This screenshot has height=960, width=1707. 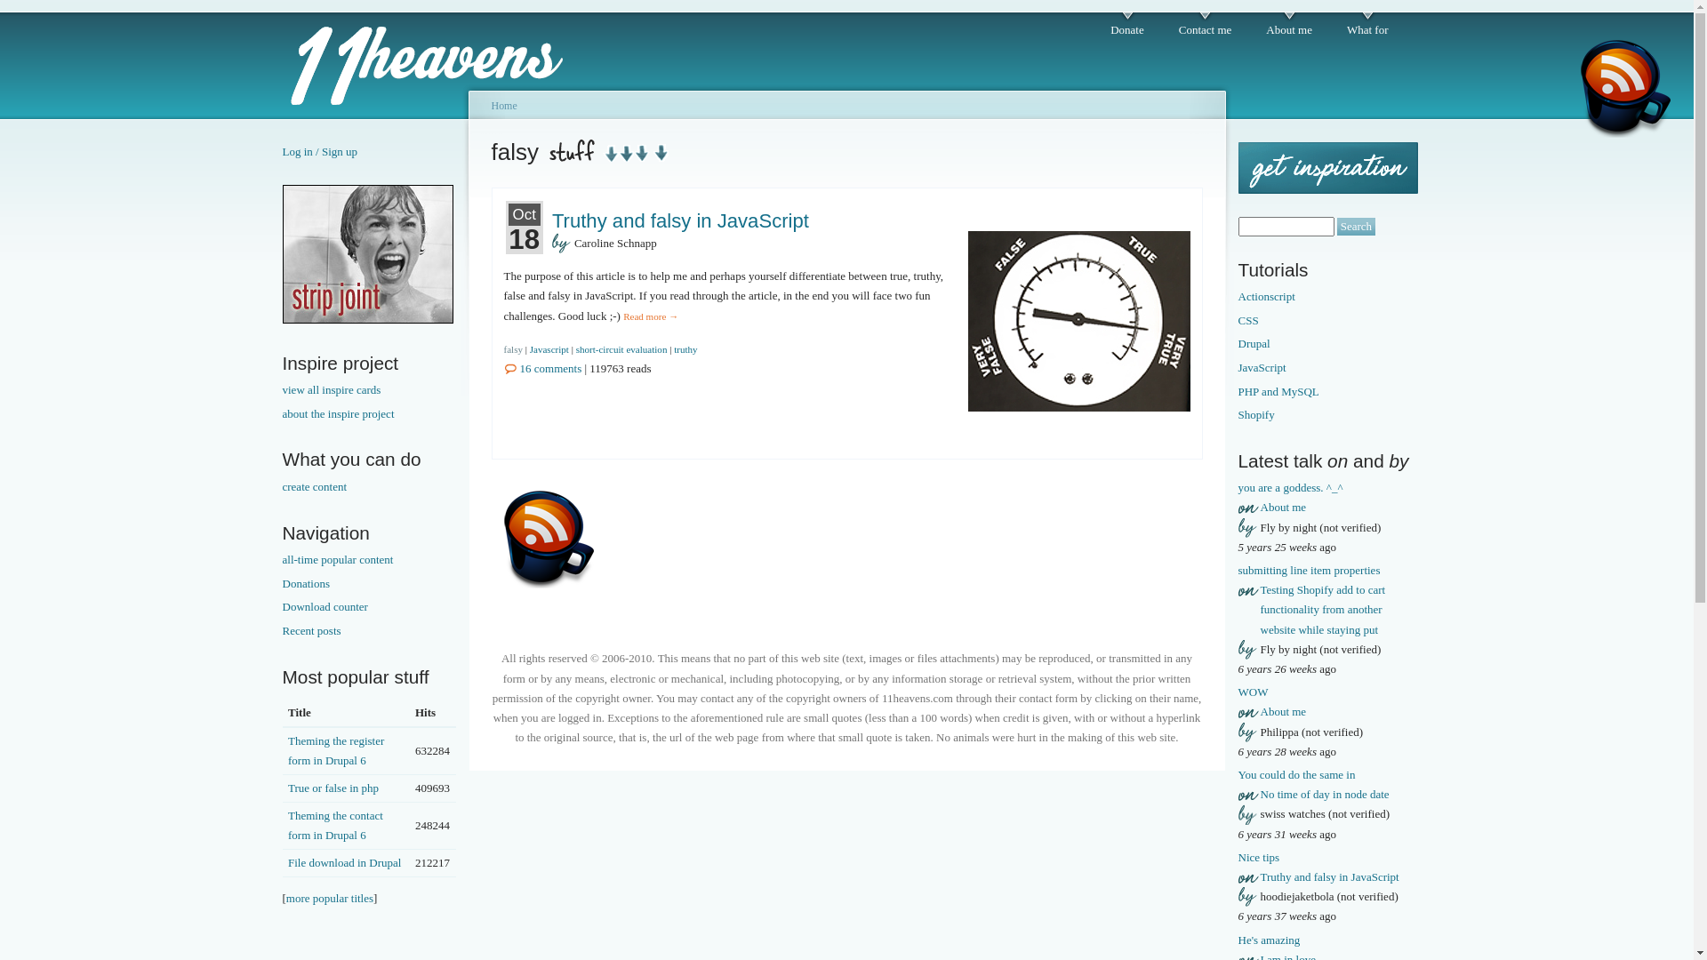 I want to click on PHP and MySQL, so click(x=1325, y=392).